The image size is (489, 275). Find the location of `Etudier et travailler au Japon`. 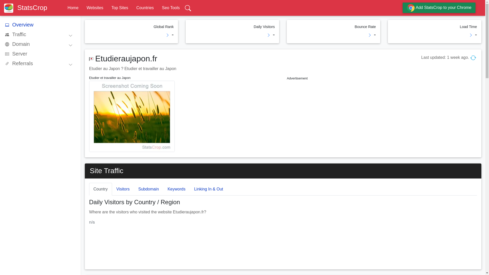

Etudier et travailler au Japon is located at coordinates (132, 78).